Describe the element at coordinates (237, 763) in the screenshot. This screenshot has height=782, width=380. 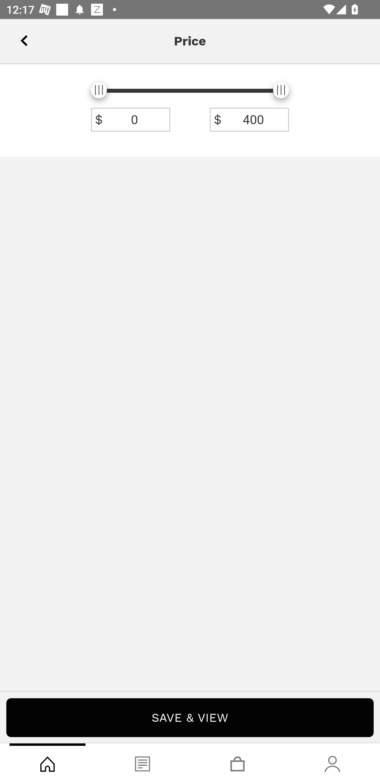
I see `Basket, tab, 3 of 4` at that location.